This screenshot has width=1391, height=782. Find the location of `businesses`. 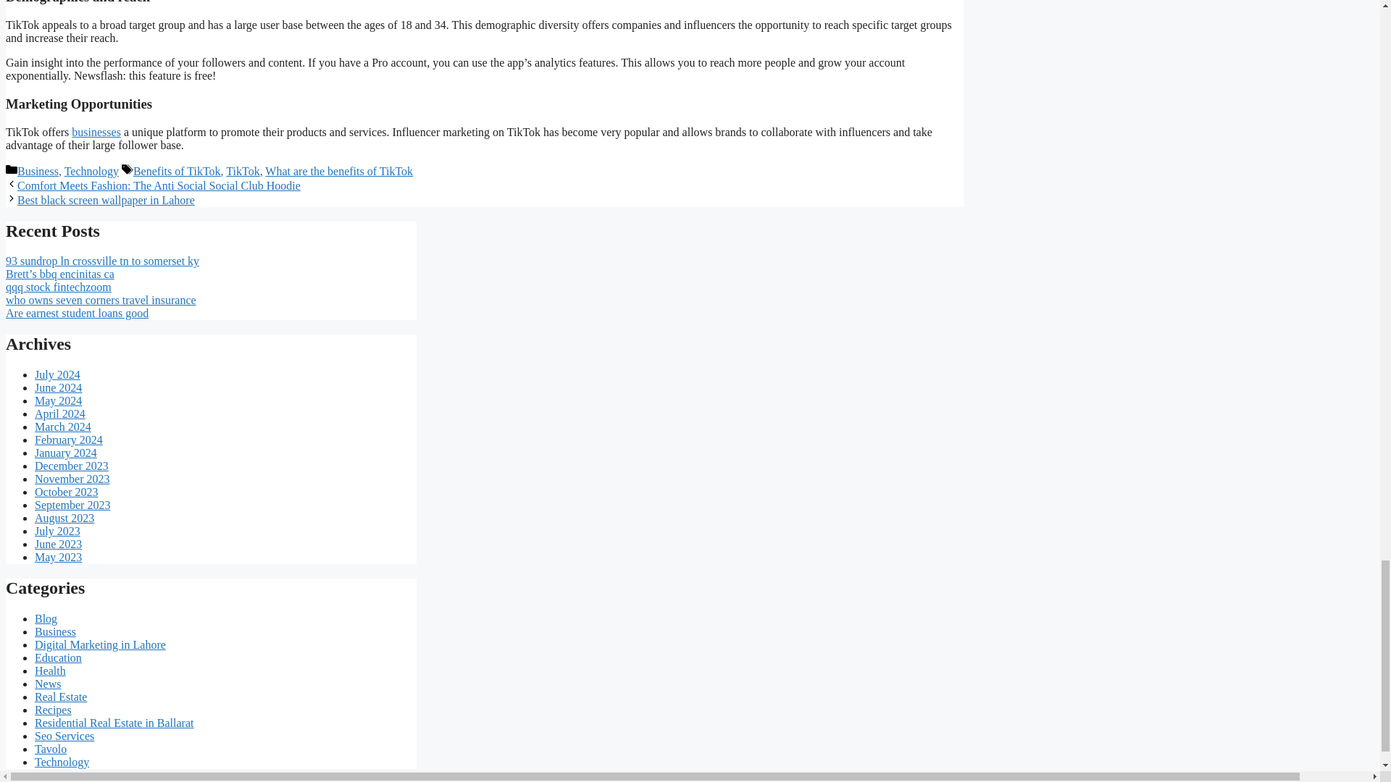

businesses is located at coordinates (96, 132).